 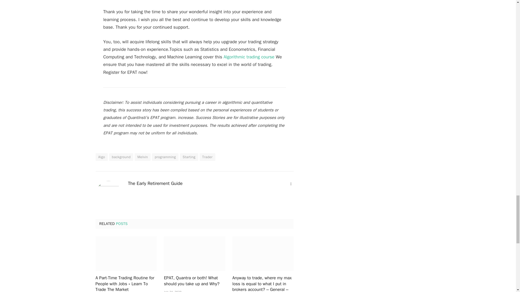 What do you see at coordinates (291, 184) in the screenshot?
I see `Website` at bounding box center [291, 184].